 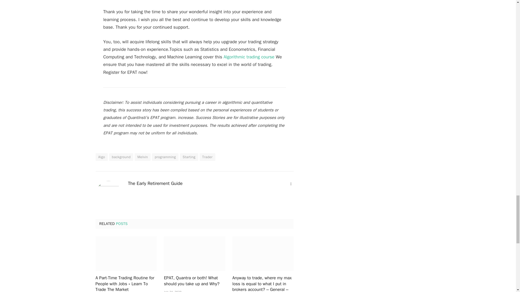 What do you see at coordinates (291, 184) in the screenshot?
I see `Website` at bounding box center [291, 184].